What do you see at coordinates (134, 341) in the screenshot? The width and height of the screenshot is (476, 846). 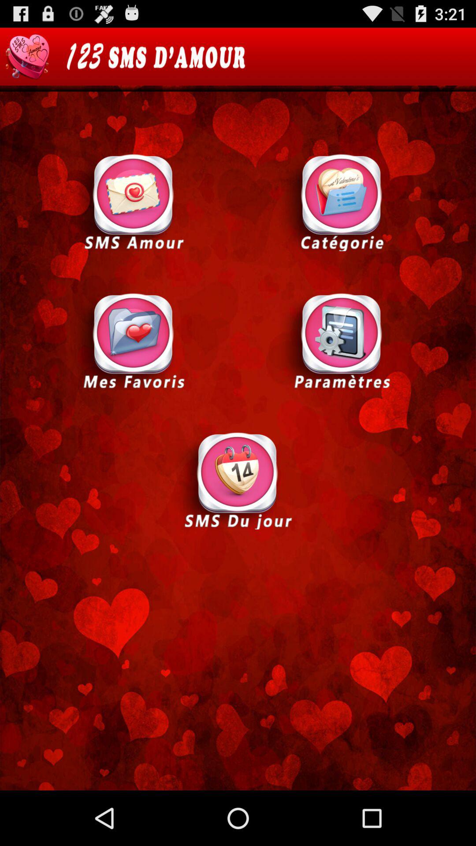 I see `mes favoris` at bounding box center [134, 341].